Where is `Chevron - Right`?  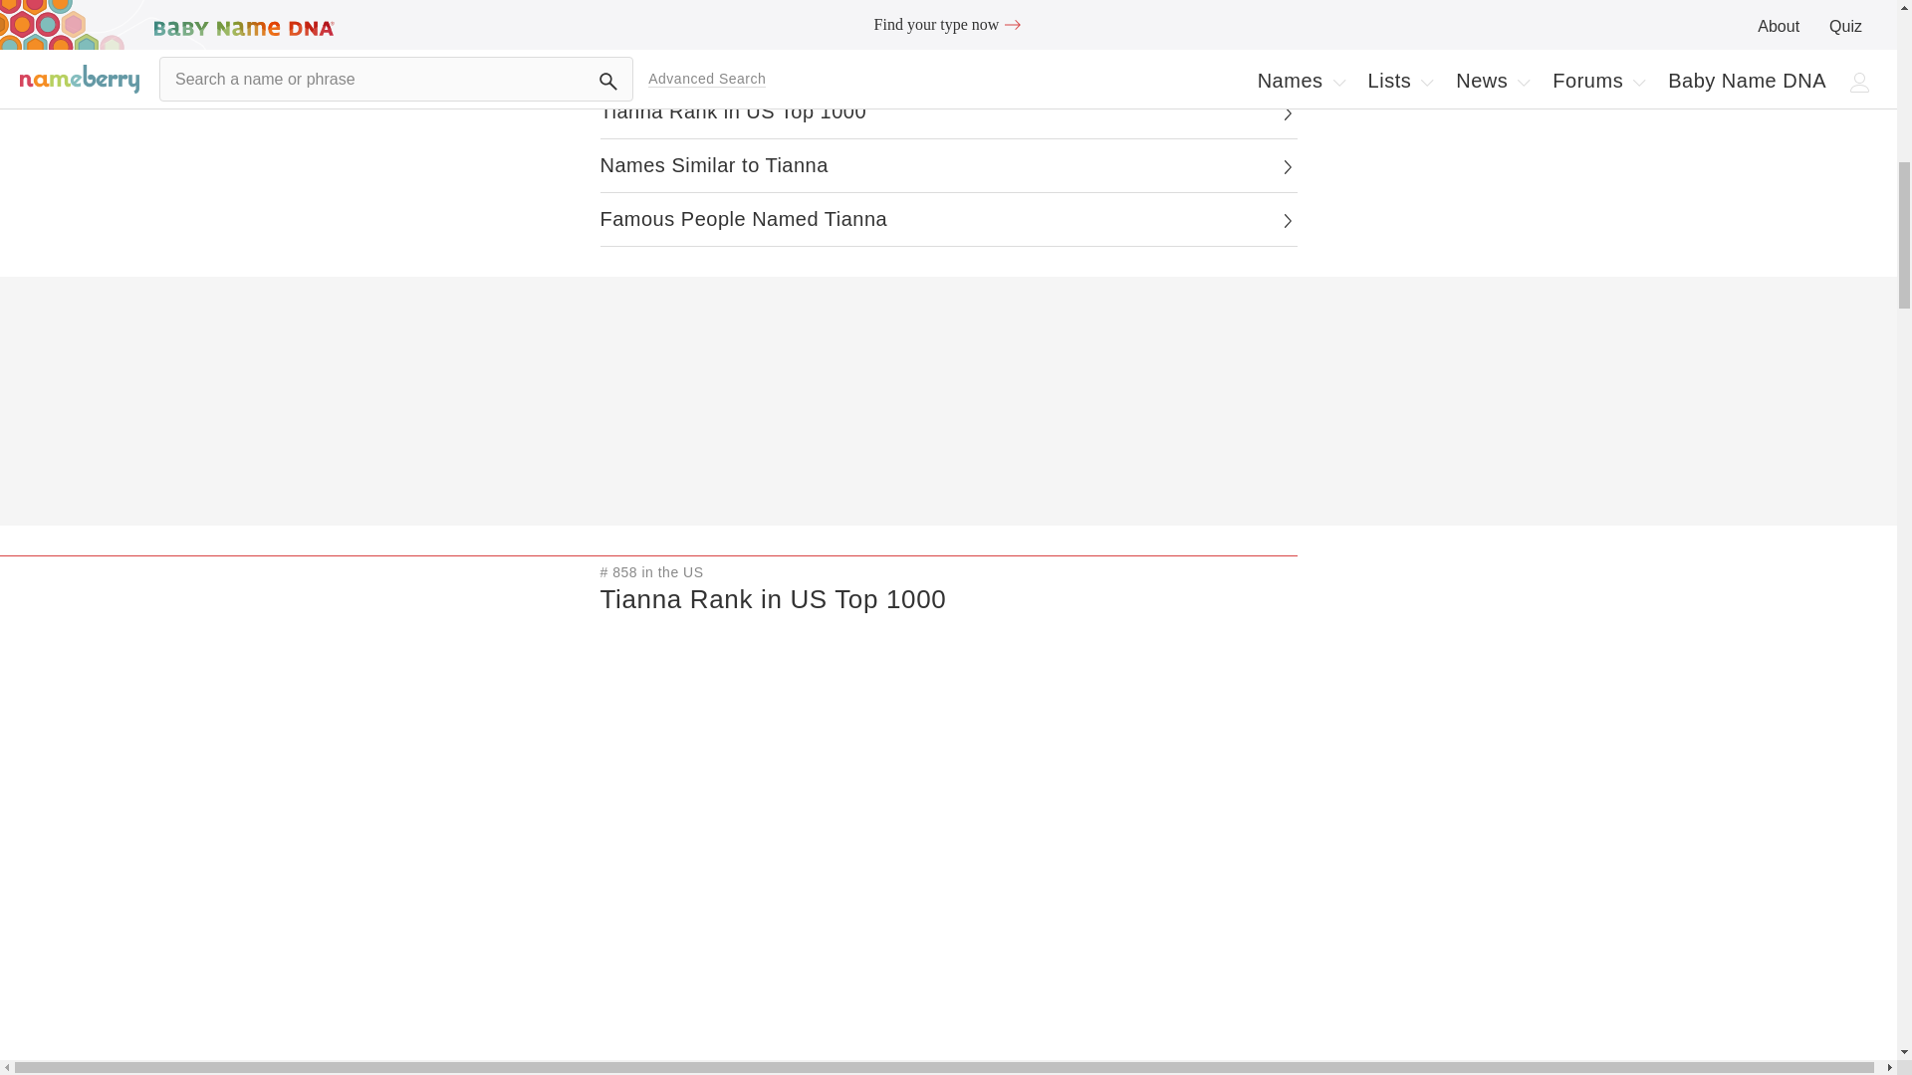 Chevron - Right is located at coordinates (1287, 113).